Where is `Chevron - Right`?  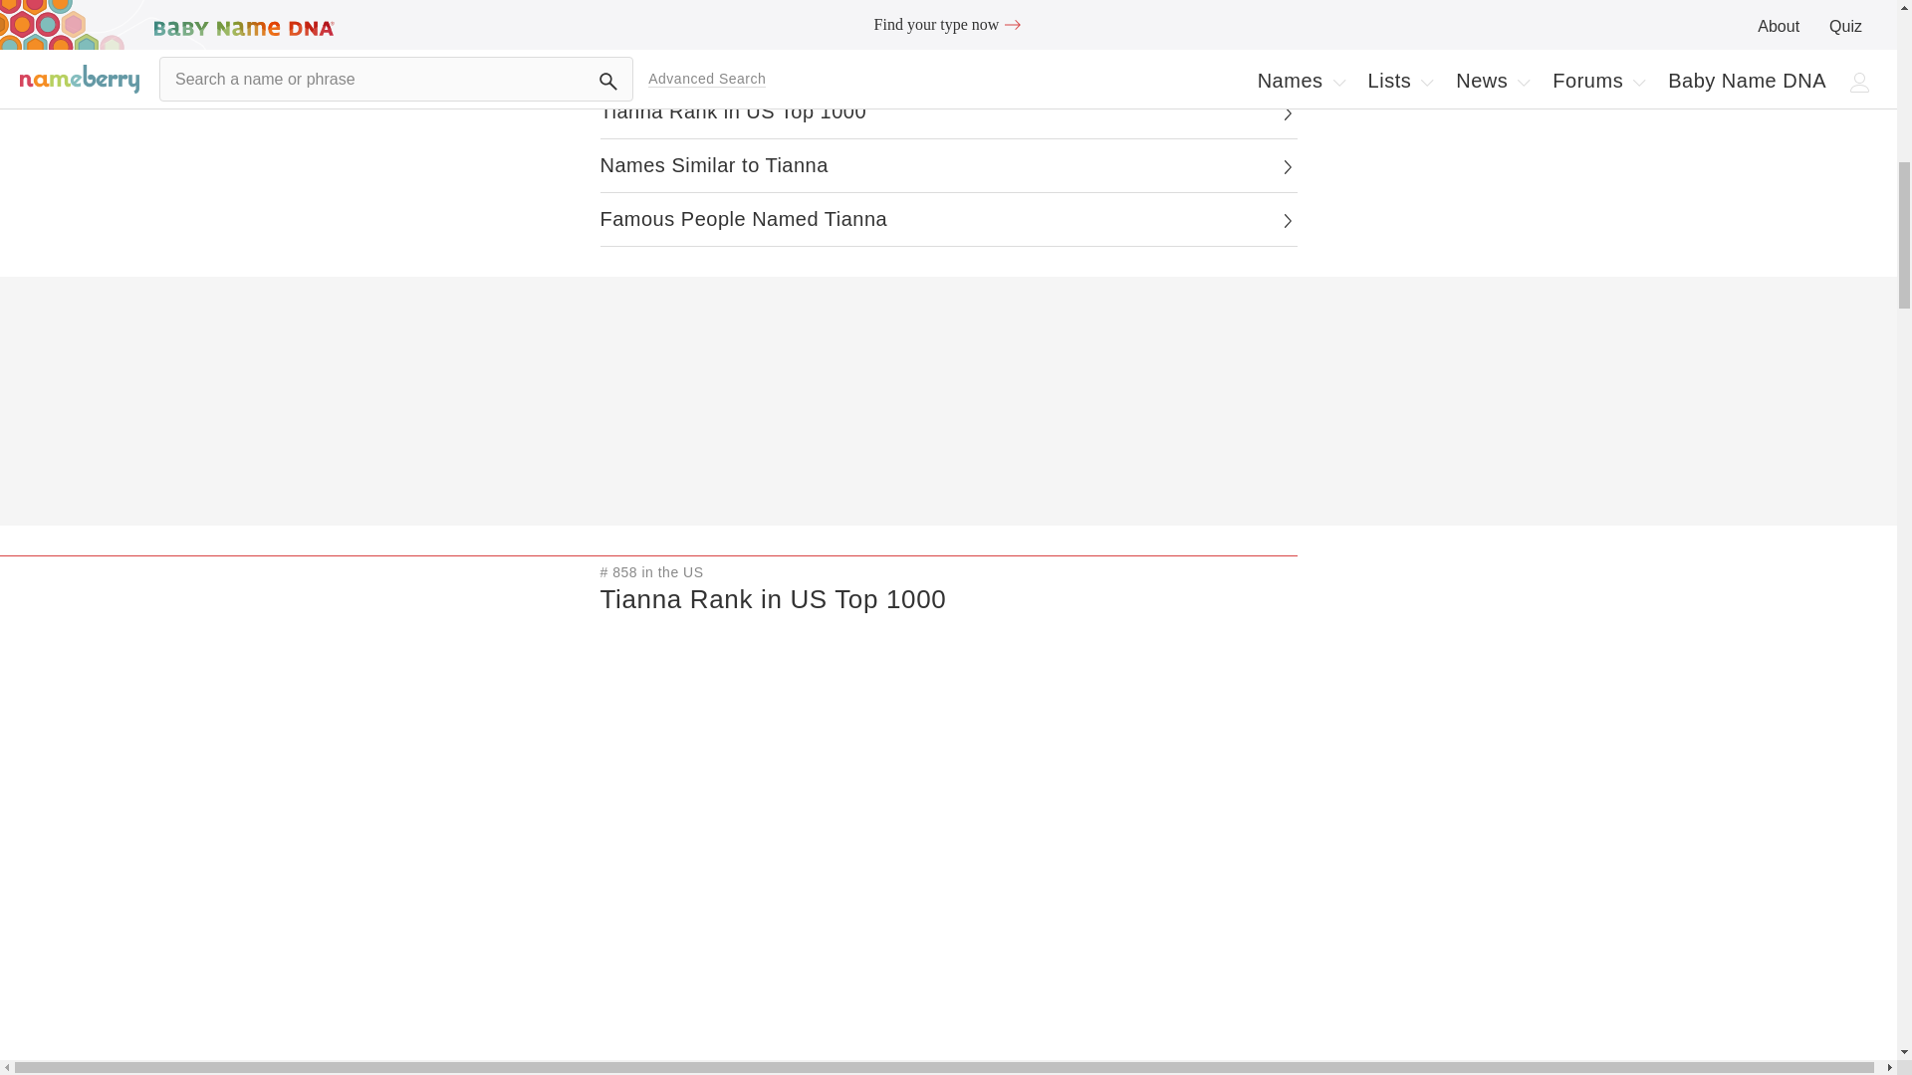 Chevron - Right is located at coordinates (1287, 113).